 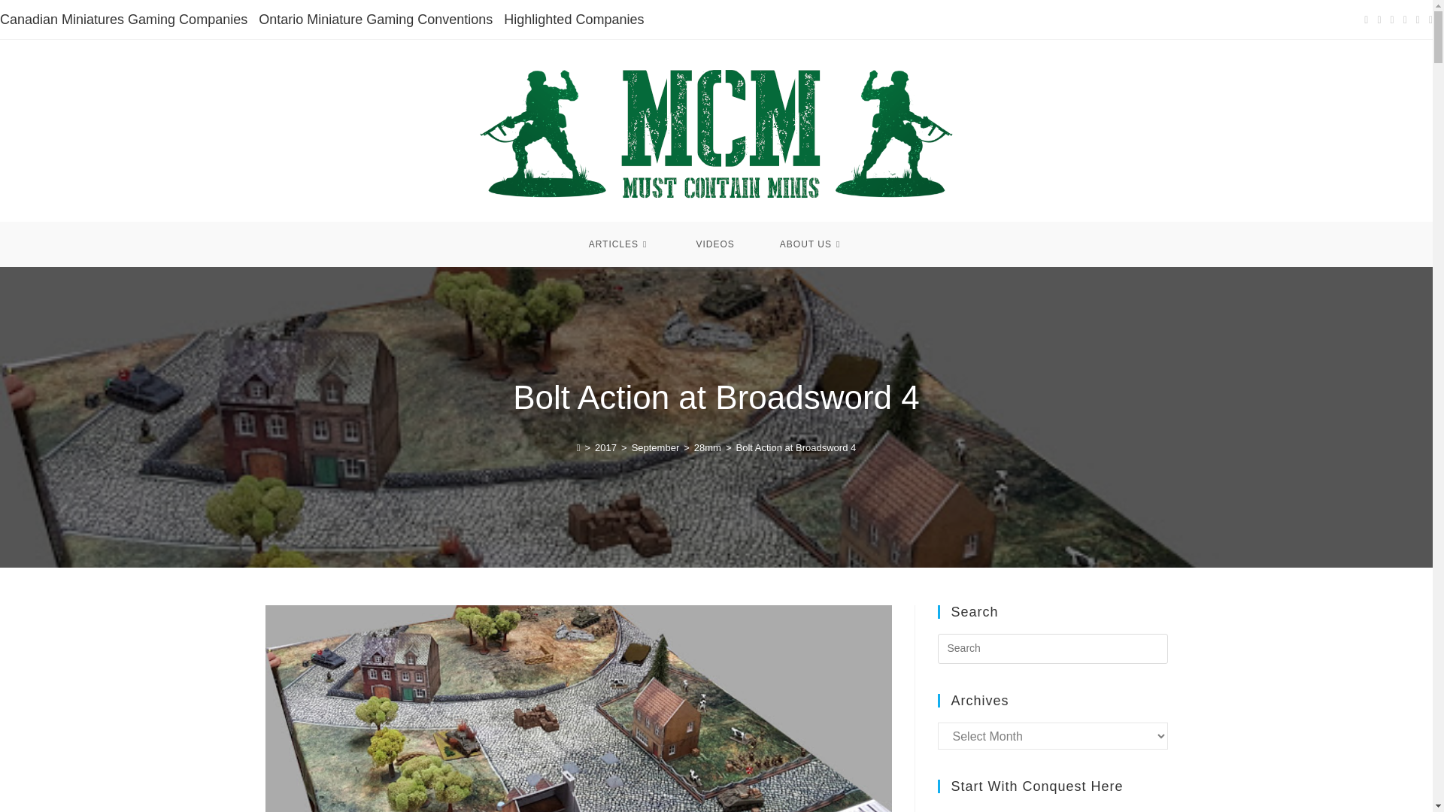 What do you see at coordinates (375, 20) in the screenshot?
I see `Ontario Miniature Gaming Conventions` at bounding box center [375, 20].